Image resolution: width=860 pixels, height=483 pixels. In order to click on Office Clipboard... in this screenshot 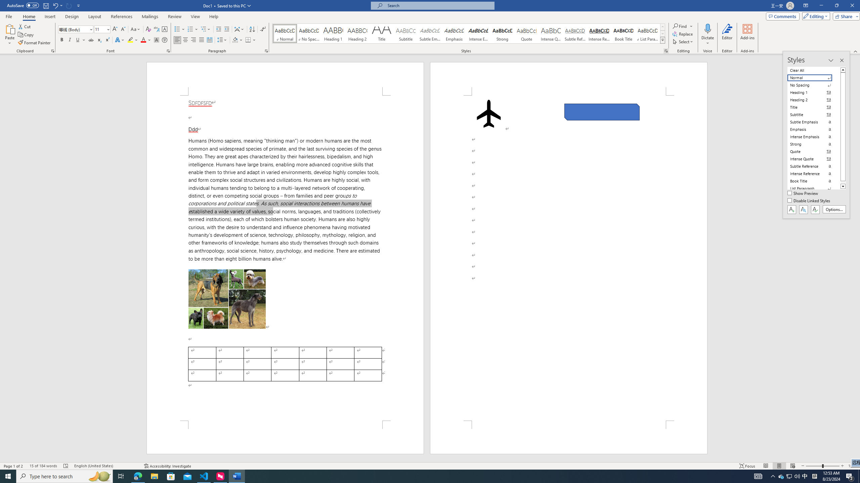, I will do `click(52, 51)`.